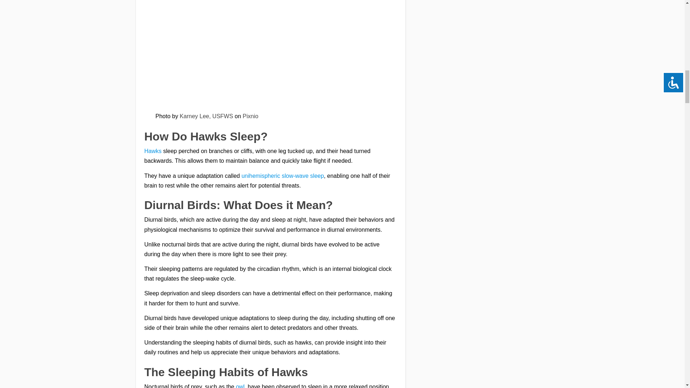  What do you see at coordinates (250, 116) in the screenshot?
I see `Pixnio` at bounding box center [250, 116].